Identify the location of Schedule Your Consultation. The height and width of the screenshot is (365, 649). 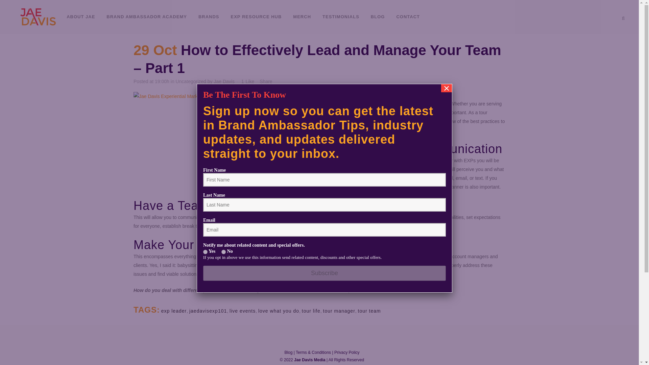
(191, 272).